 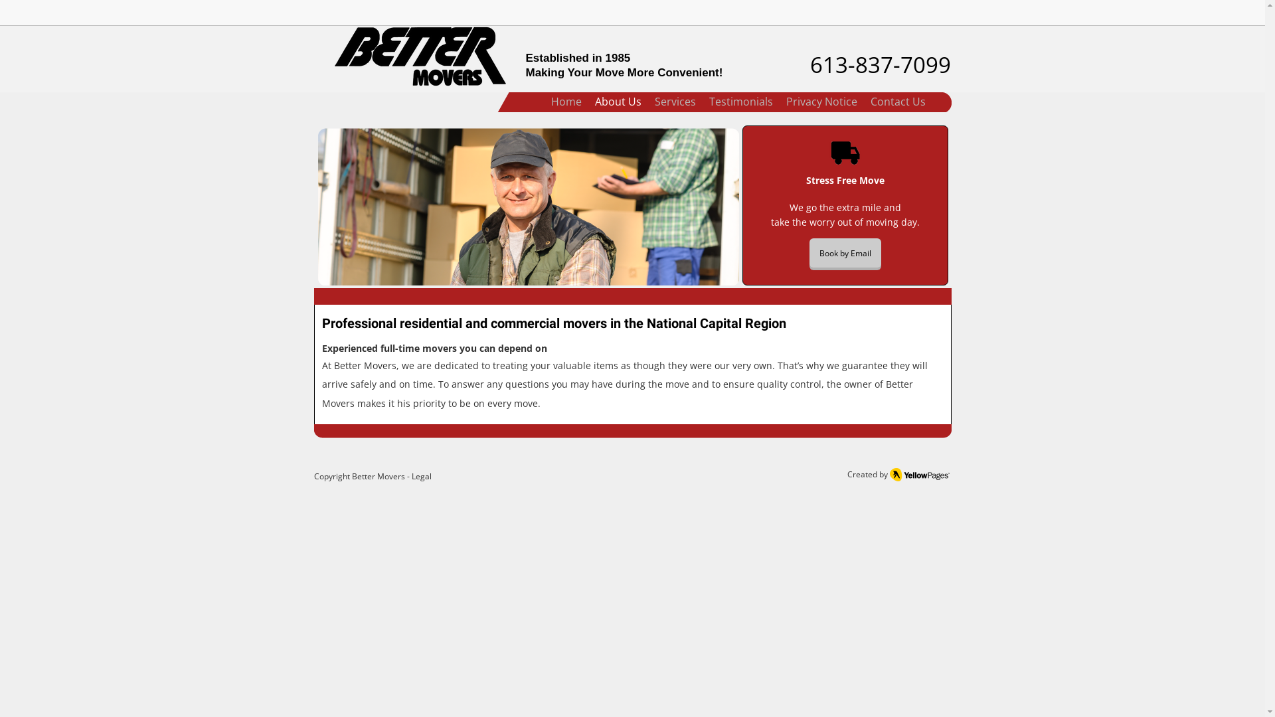 What do you see at coordinates (422, 477) in the screenshot?
I see `Legal` at bounding box center [422, 477].